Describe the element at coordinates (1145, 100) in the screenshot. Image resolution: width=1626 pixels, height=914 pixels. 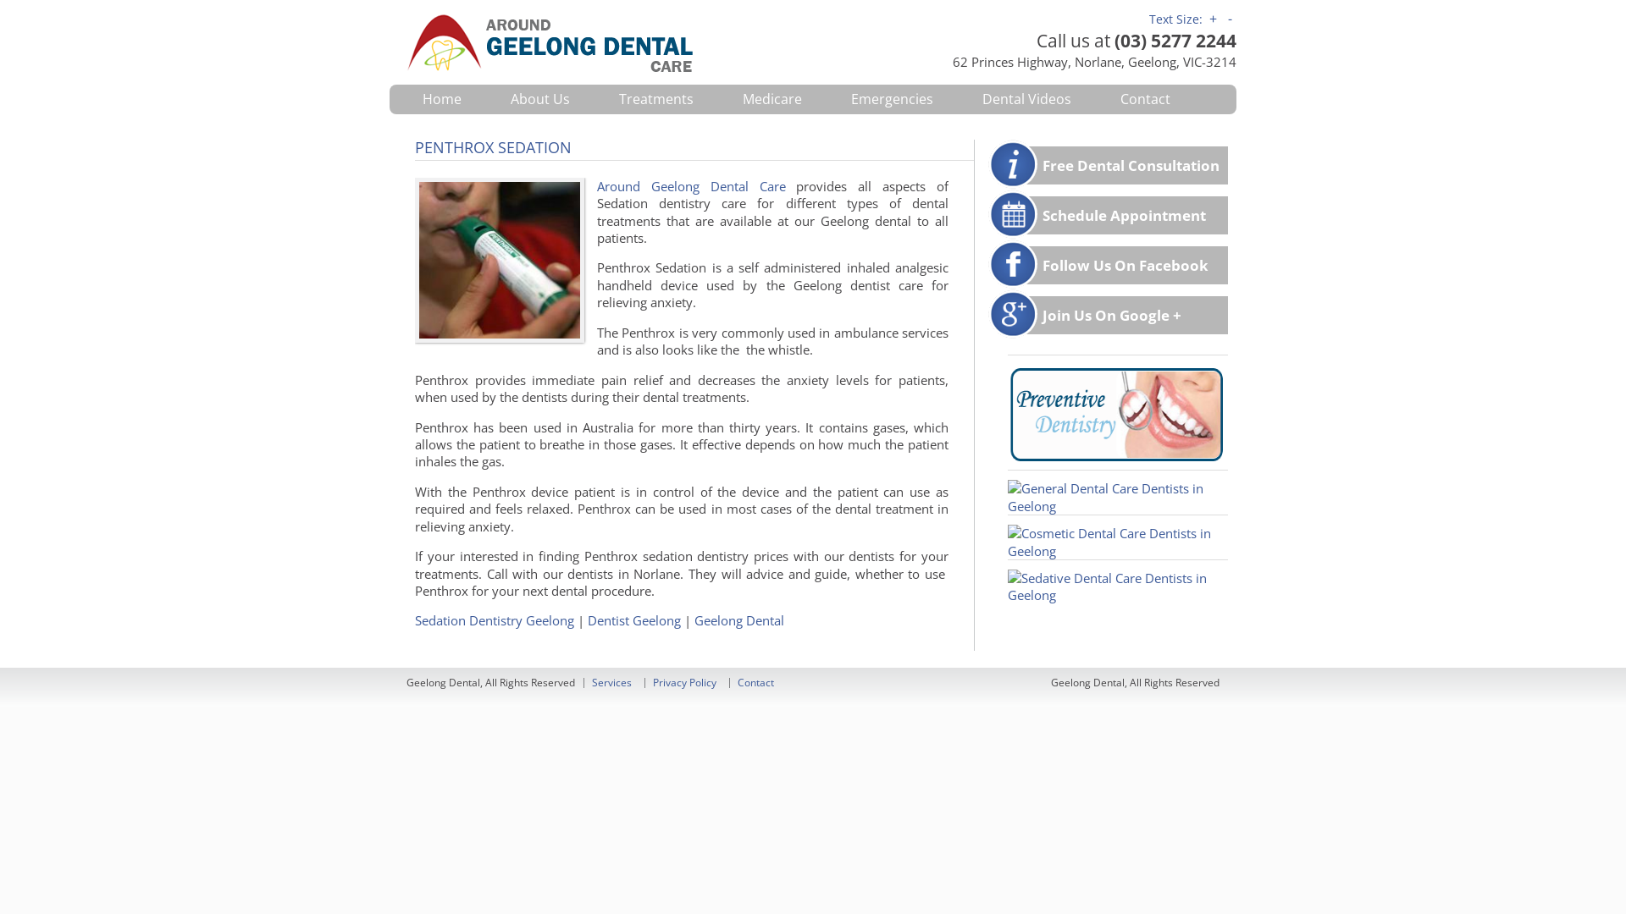
I see `Contact` at that location.